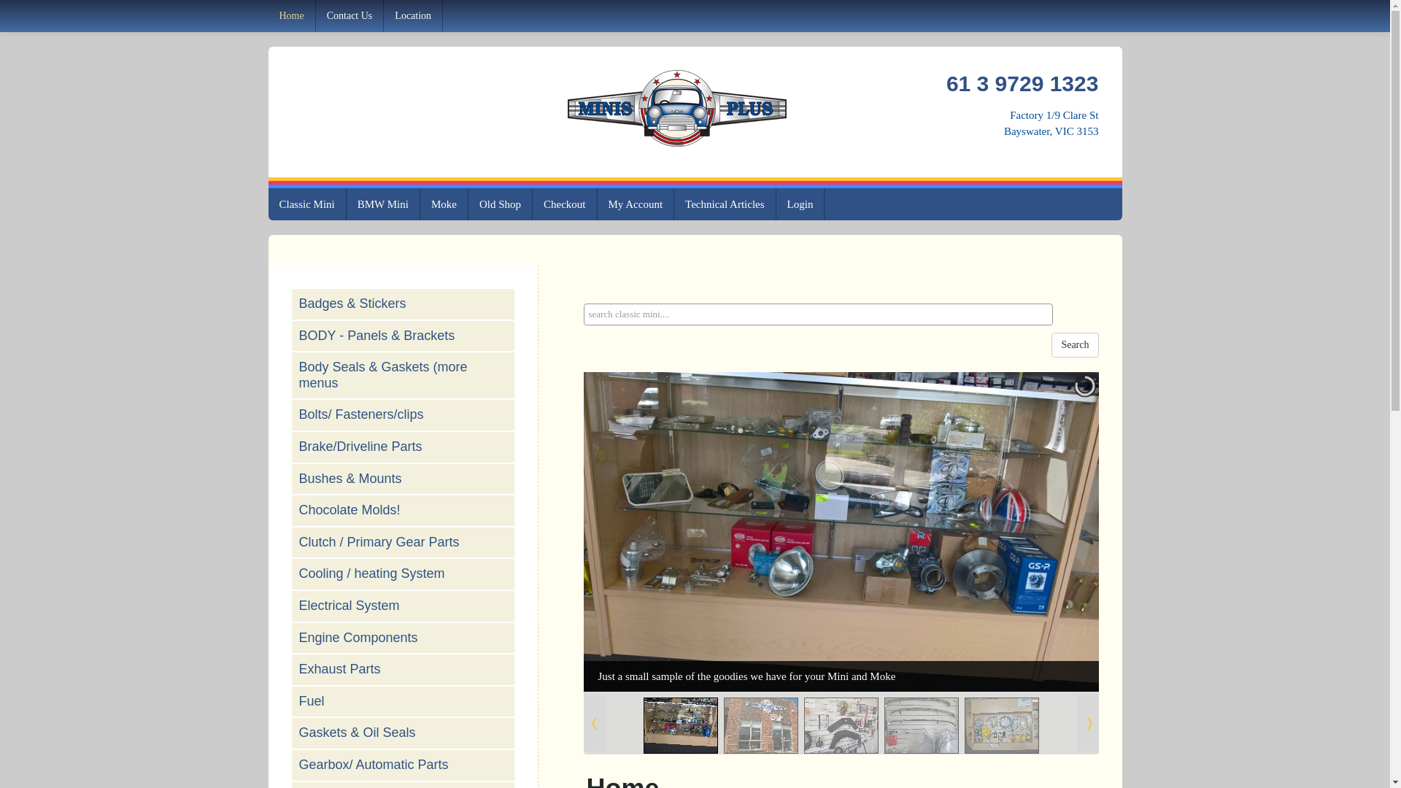  I want to click on Bolts/ Fasteners/clips, so click(362, 414).